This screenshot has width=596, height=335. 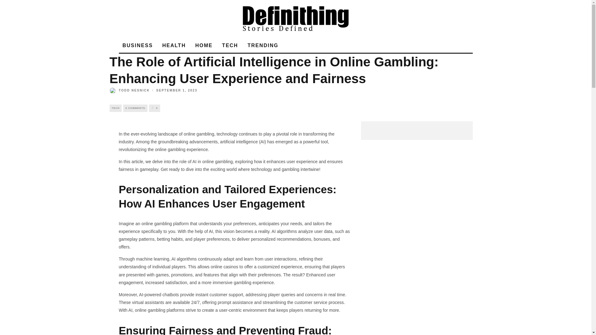 What do you see at coordinates (115, 108) in the screenshot?
I see `View all posts in Tech` at bounding box center [115, 108].